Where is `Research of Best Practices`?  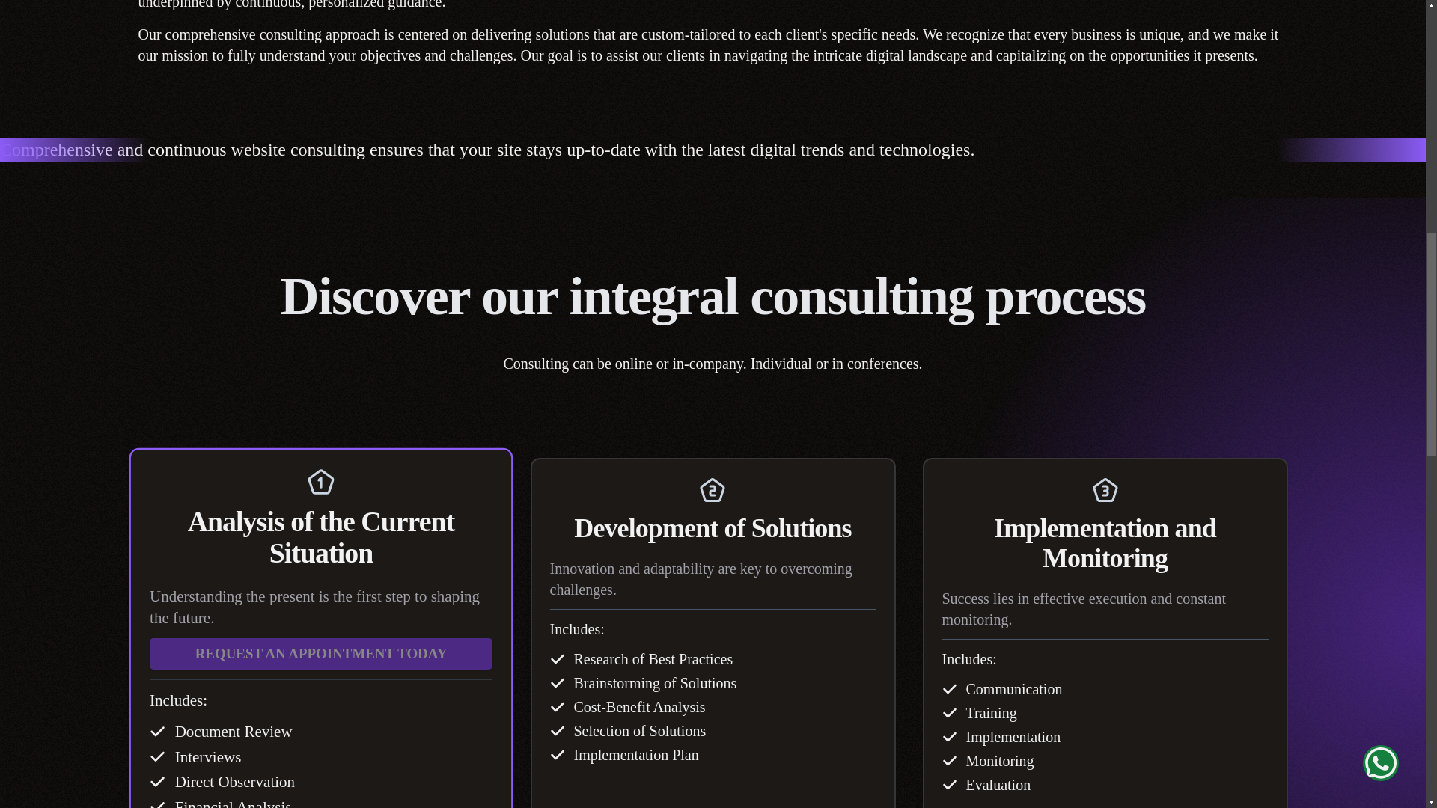
Research of Best Practices is located at coordinates (653, 659).